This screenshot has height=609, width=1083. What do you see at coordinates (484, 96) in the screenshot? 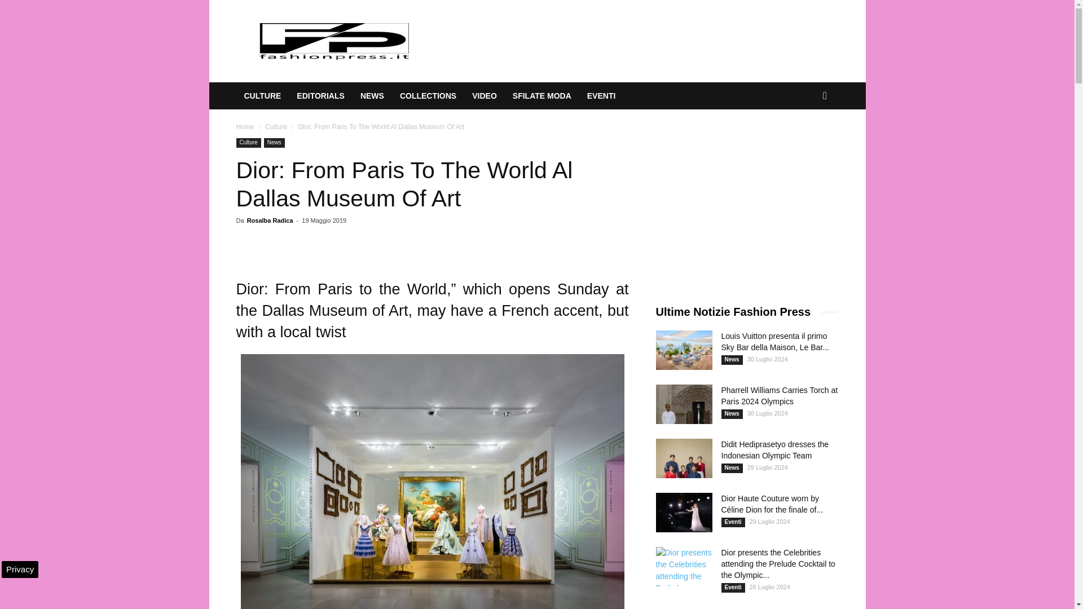
I see `VIDEO` at bounding box center [484, 96].